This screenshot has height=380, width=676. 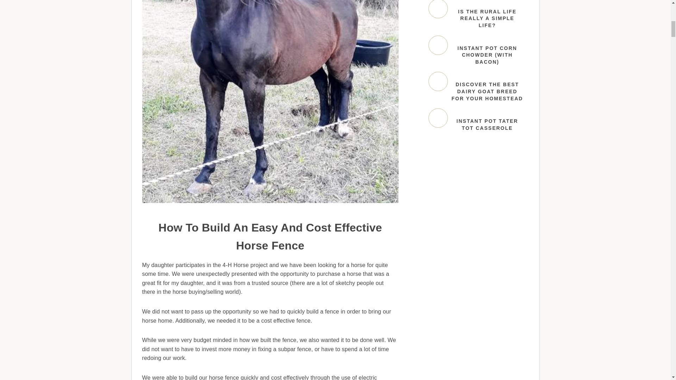 What do you see at coordinates (438, 82) in the screenshot?
I see `Discover the Best Dairy Goat Breed for Your Homestead` at bounding box center [438, 82].